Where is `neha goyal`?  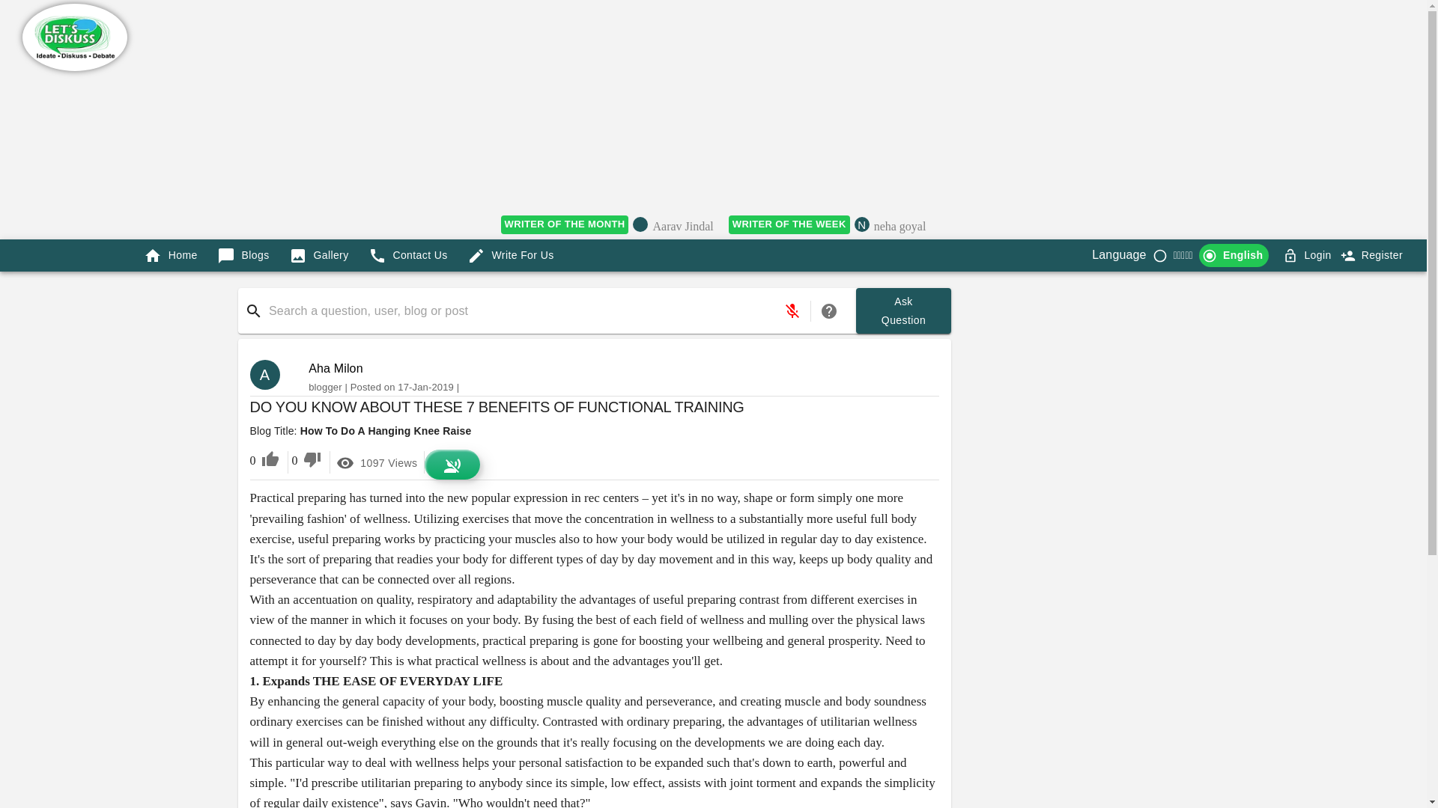 neha goyal is located at coordinates (900, 227).